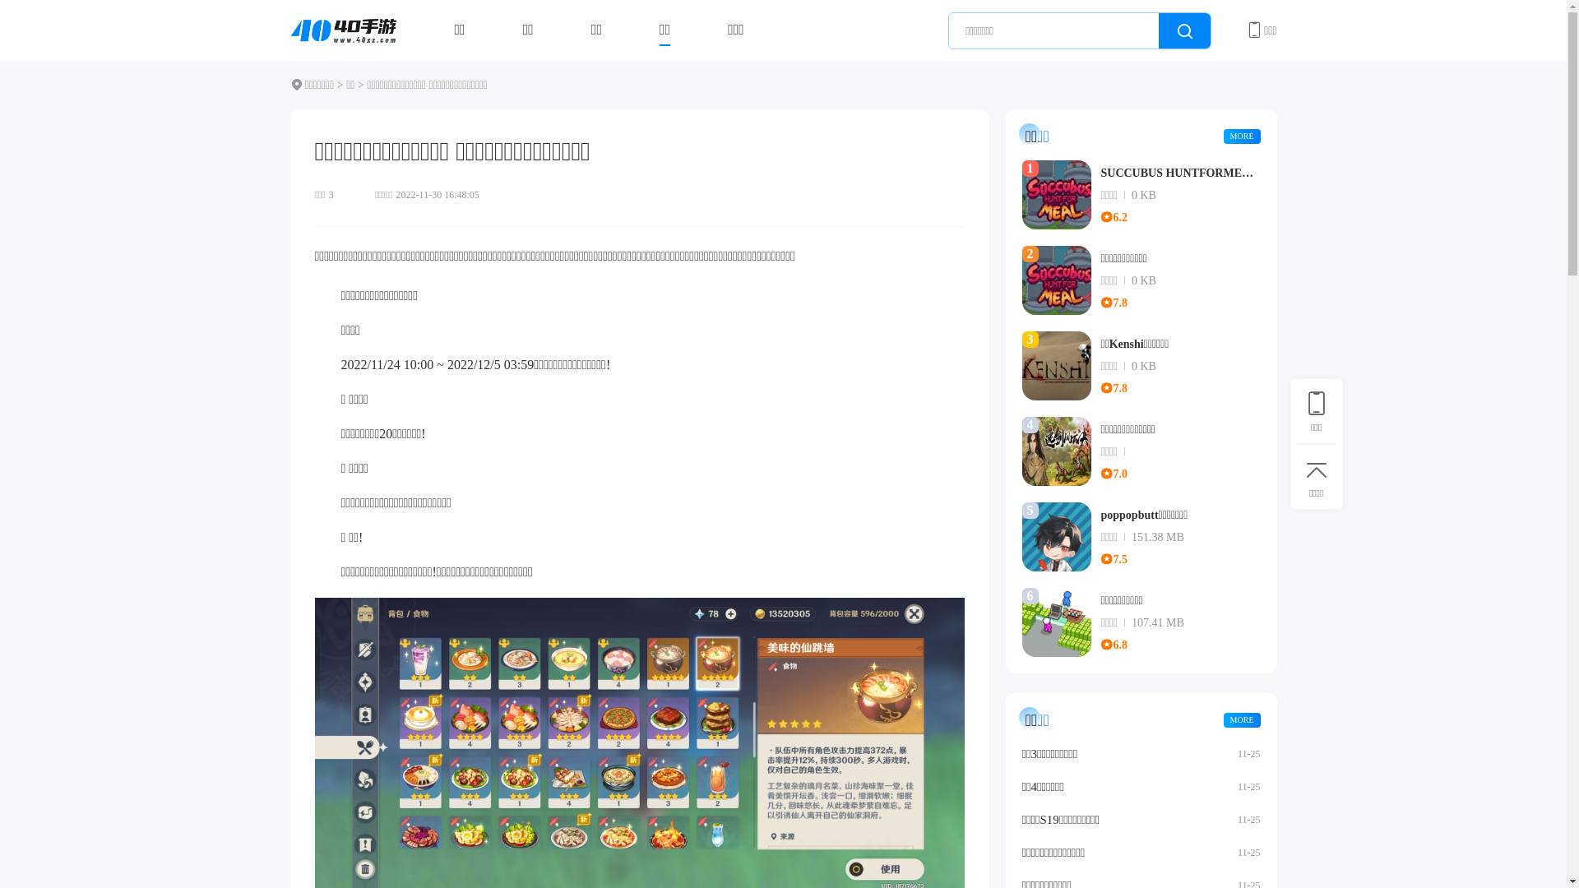 Image resolution: width=1579 pixels, height=888 pixels. I want to click on 5, so click(1056, 537).